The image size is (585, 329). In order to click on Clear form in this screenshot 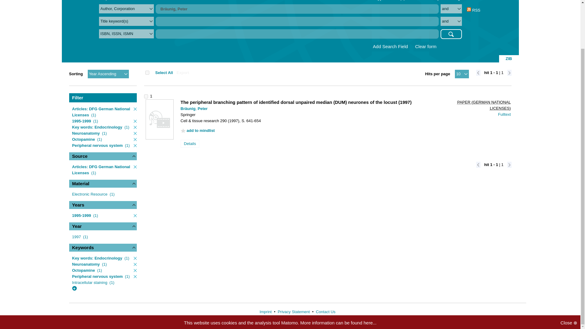, I will do `click(425, 46)`.